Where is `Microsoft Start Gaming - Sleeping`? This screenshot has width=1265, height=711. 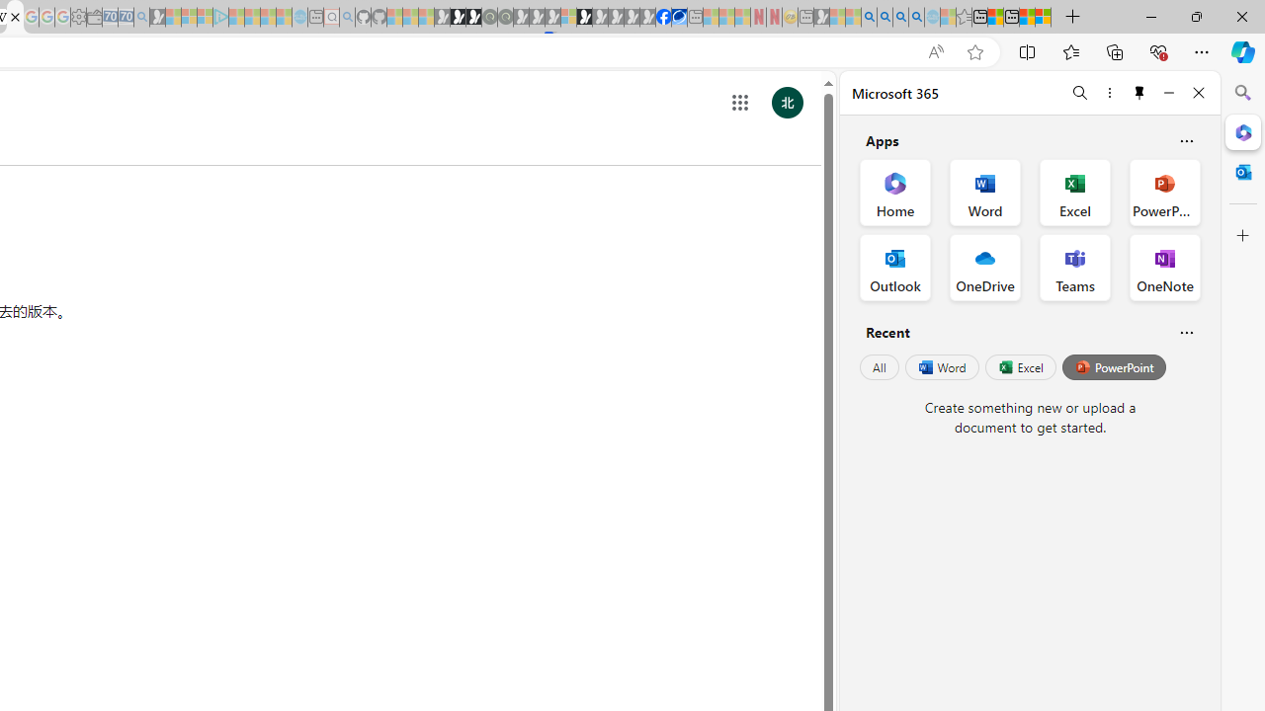 Microsoft Start Gaming - Sleeping is located at coordinates (158, 18).